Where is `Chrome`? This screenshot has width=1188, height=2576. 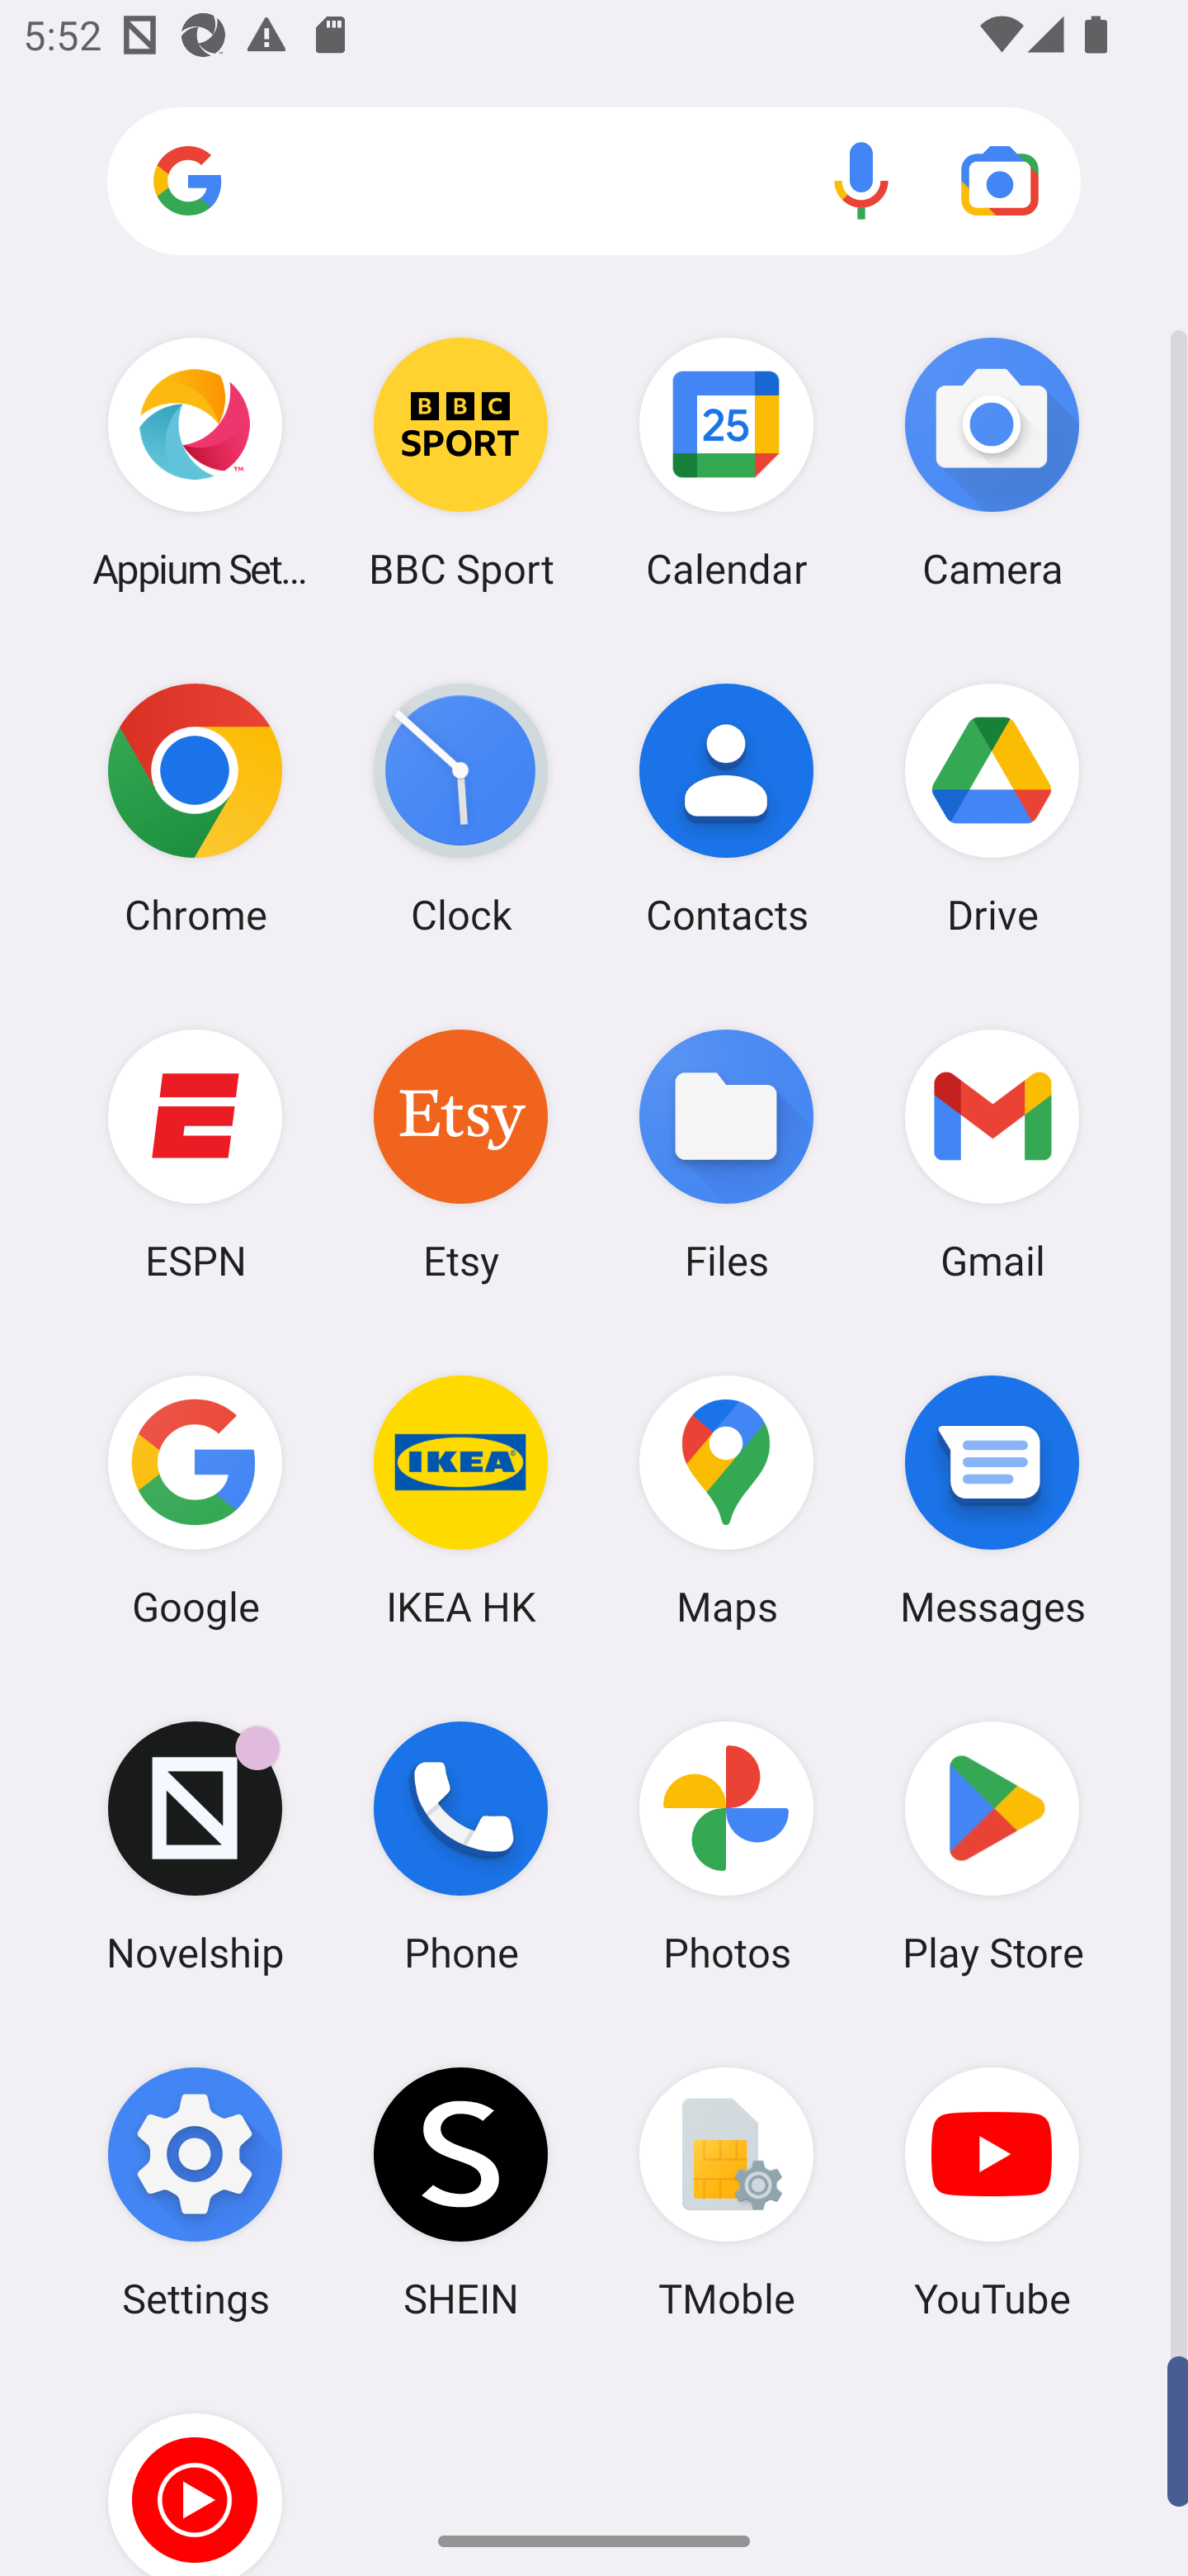
Chrome is located at coordinates (195, 808).